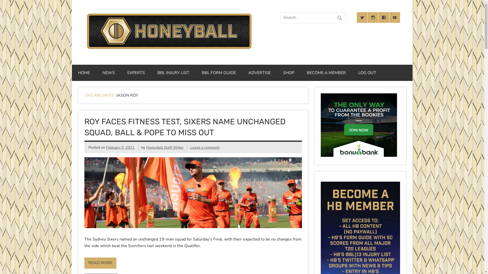 The height and width of the screenshot is (274, 488). Describe the element at coordinates (384, 18) in the screenshot. I see `Facebook` at that location.